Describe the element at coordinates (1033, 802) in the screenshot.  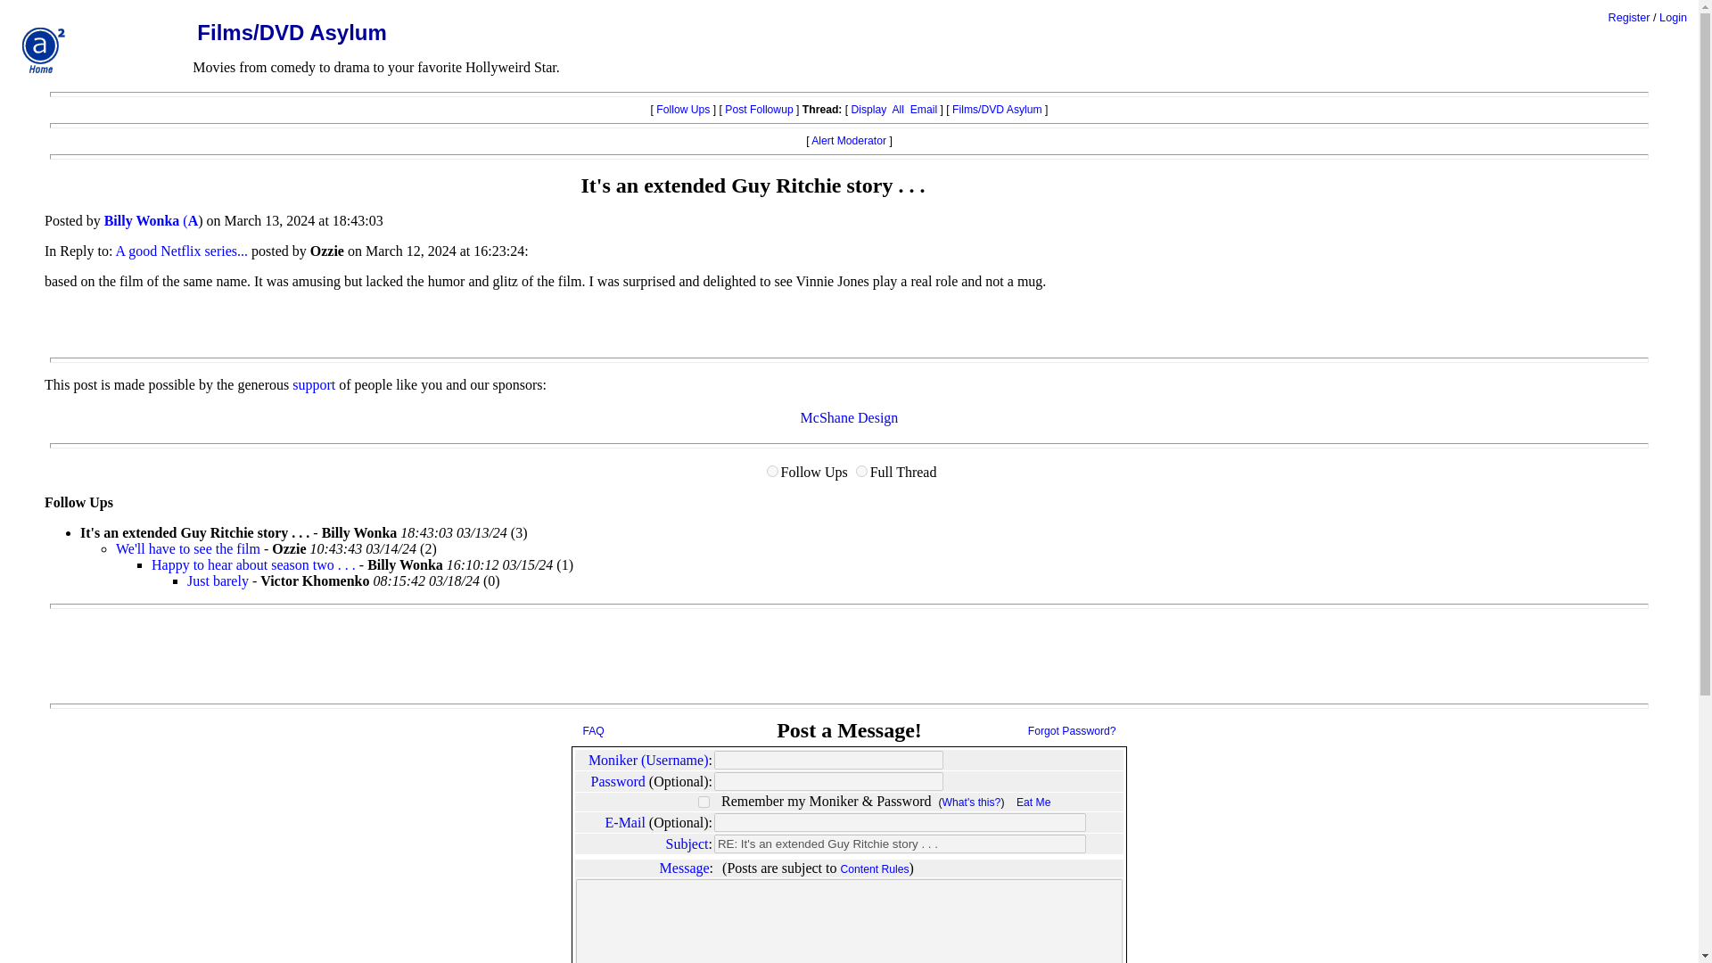
I see `Eat Me` at that location.